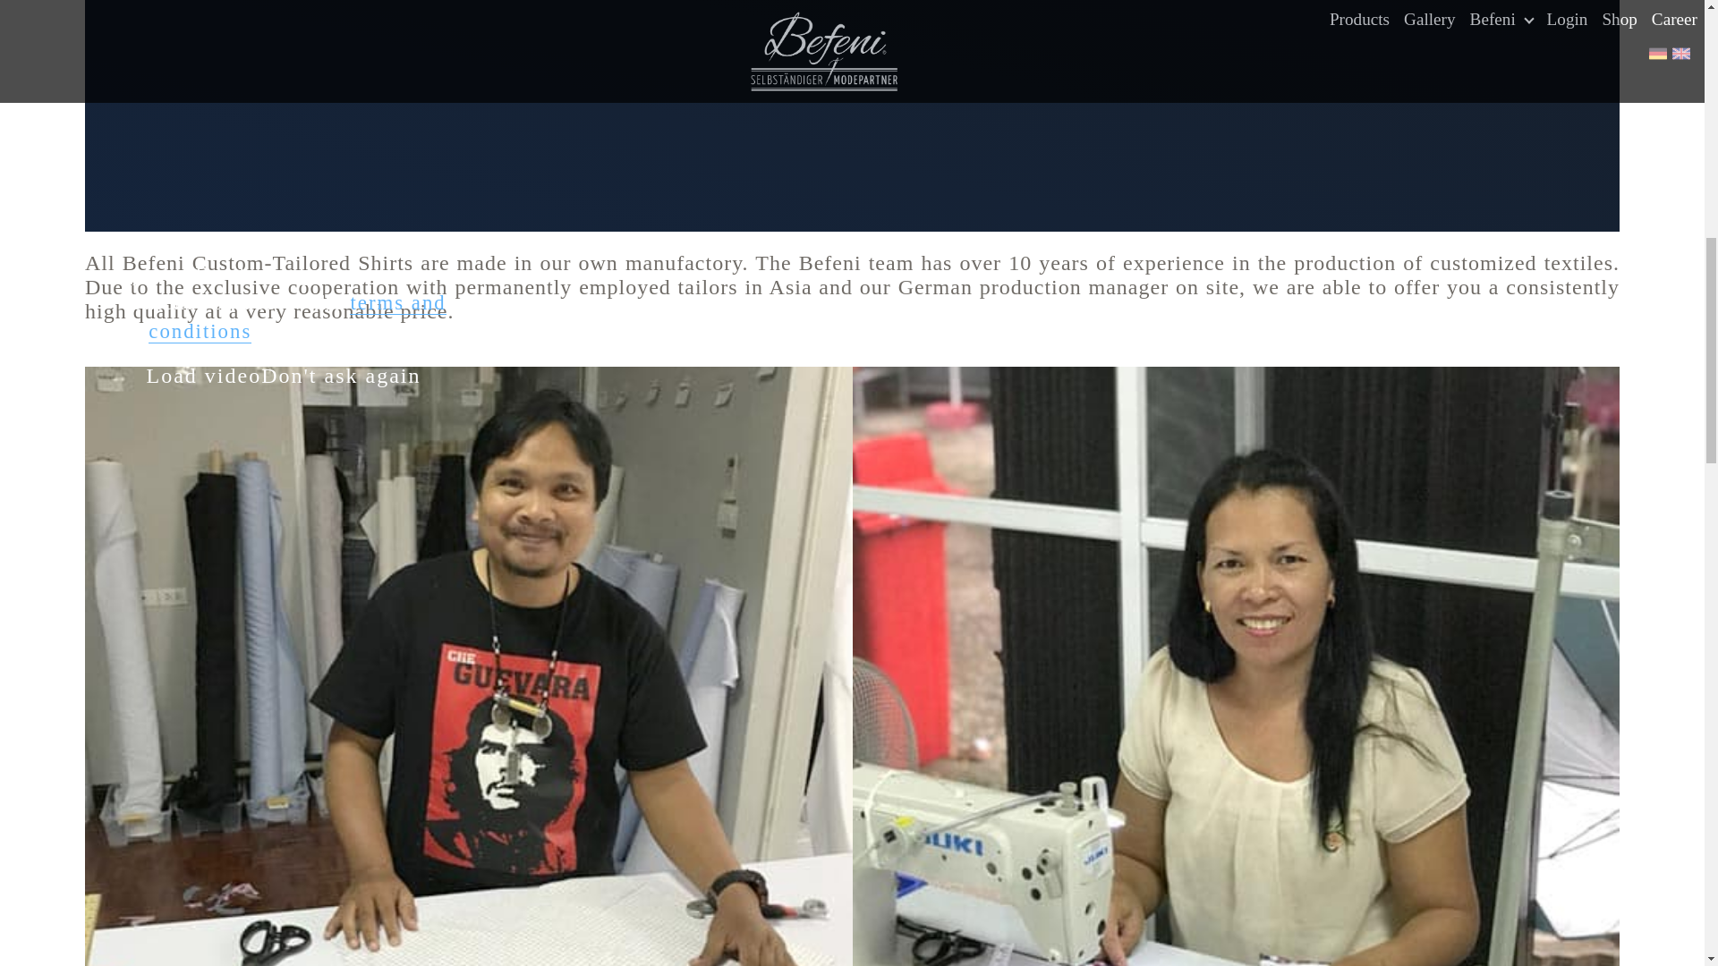 The image size is (1718, 966). Describe the element at coordinates (296, 318) in the screenshot. I see `terms and conditions` at that location.